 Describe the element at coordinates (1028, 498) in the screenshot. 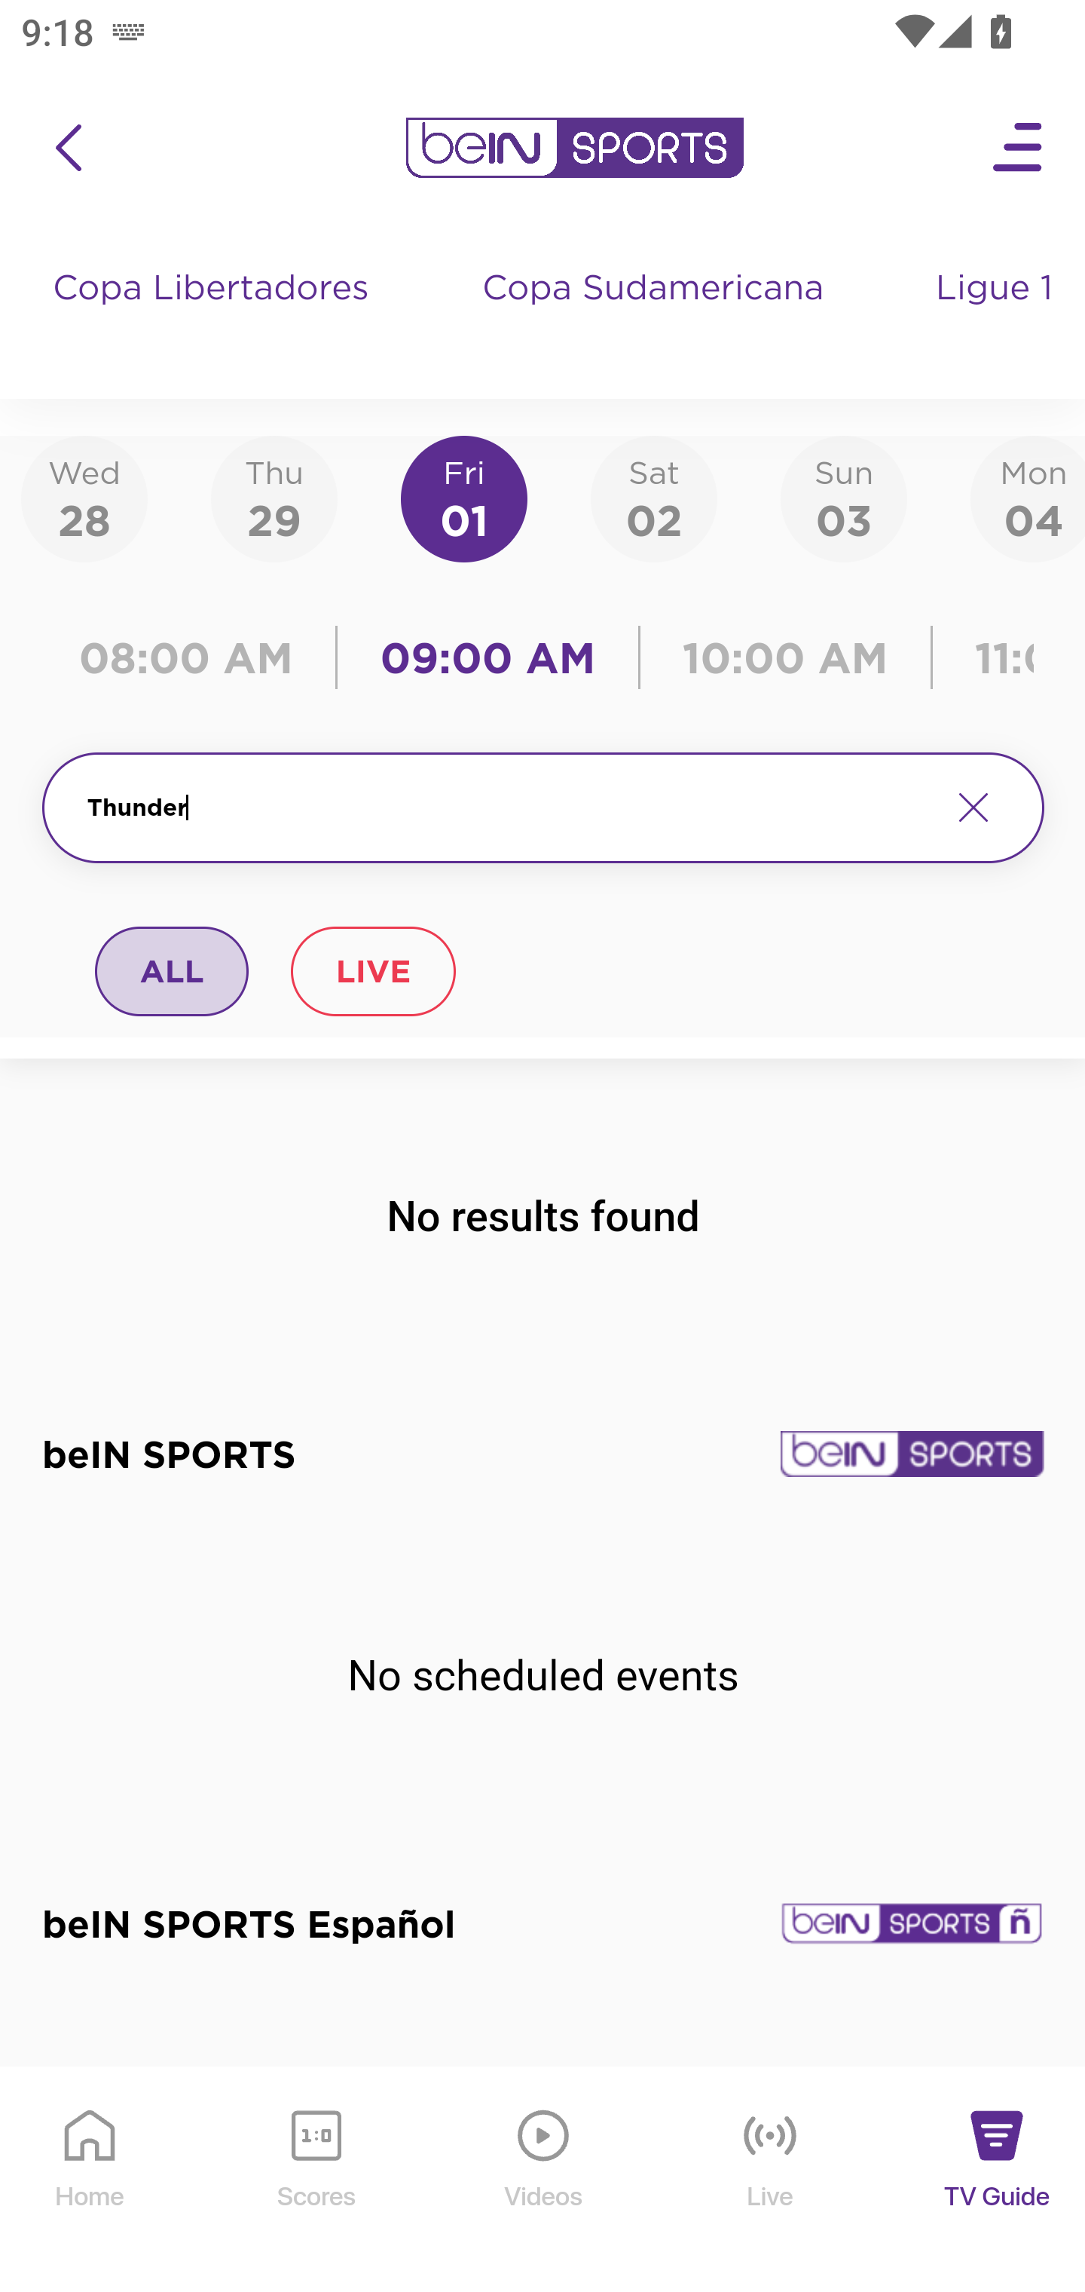

I see `Mon04` at that location.